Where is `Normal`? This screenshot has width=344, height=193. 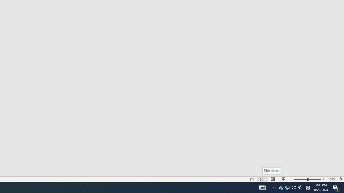 Normal is located at coordinates (252, 179).